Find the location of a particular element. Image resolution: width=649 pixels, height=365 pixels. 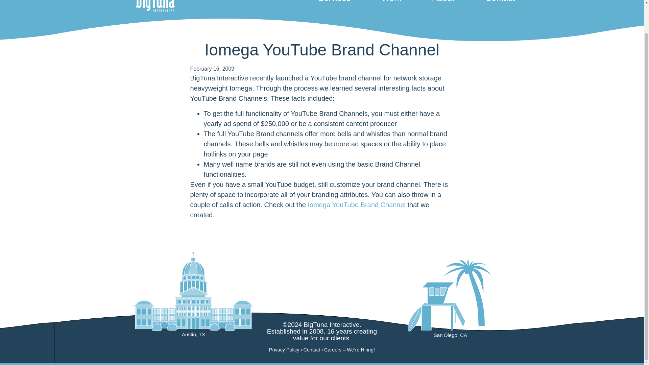

Contact is located at coordinates (312, 349).